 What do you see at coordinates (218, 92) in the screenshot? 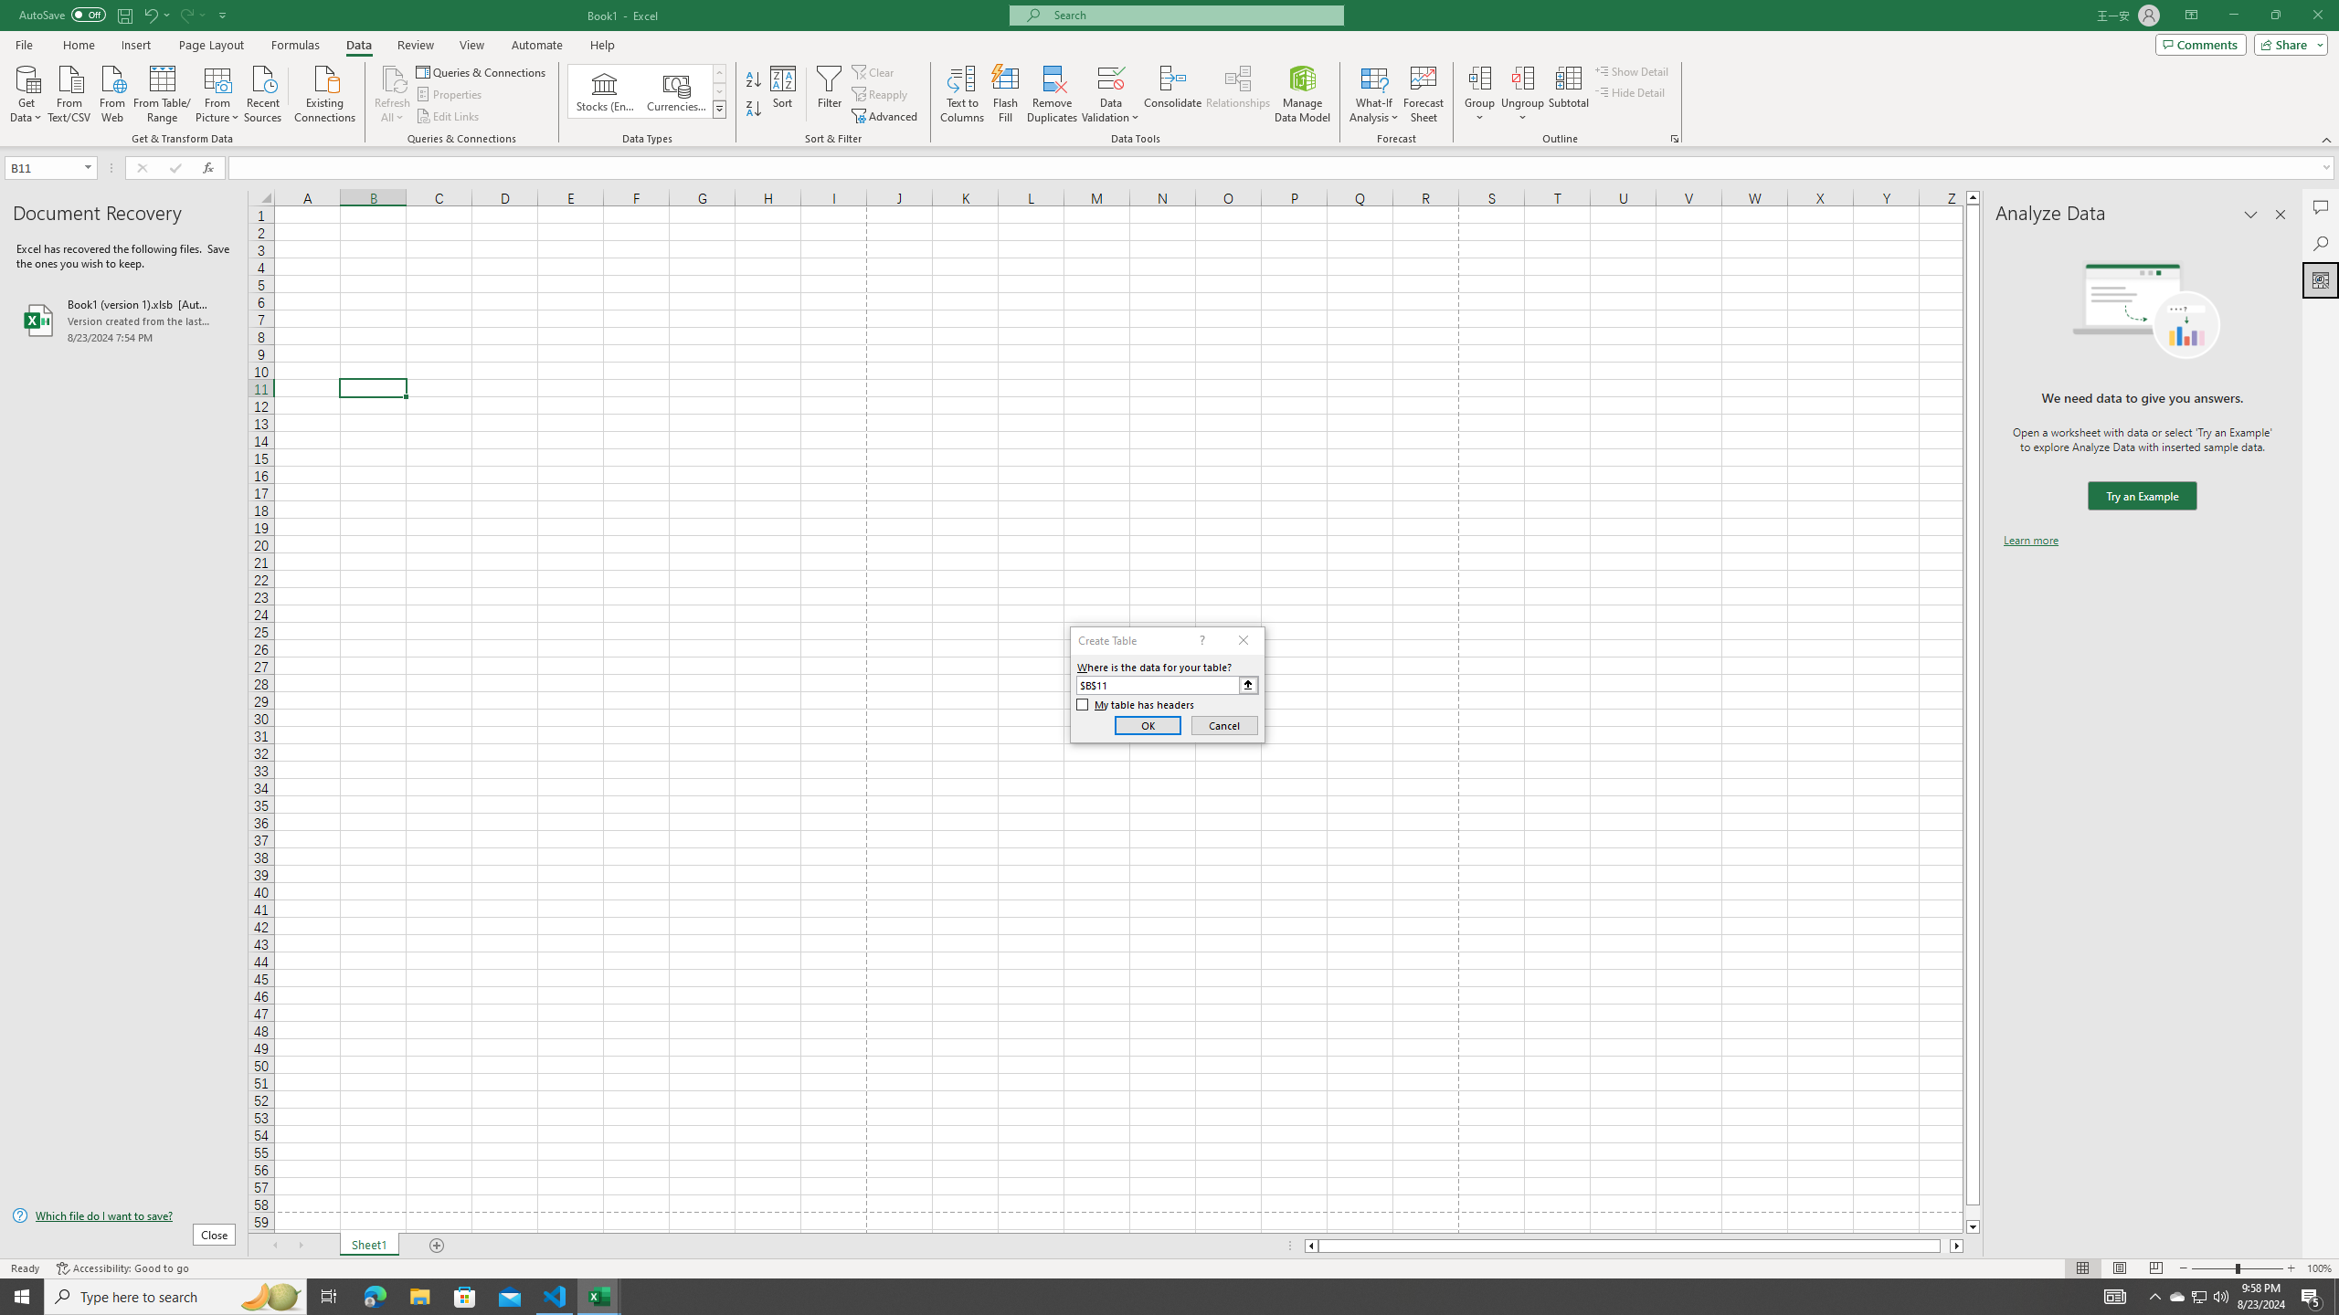
I see `From Picture` at bounding box center [218, 92].